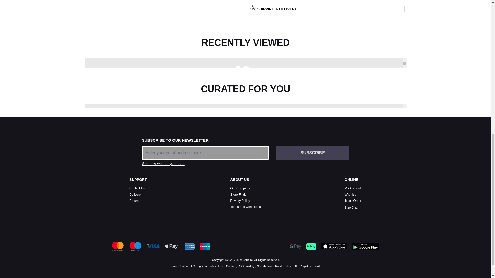 The height and width of the screenshot is (278, 495). I want to click on Go to Terms, so click(245, 207).